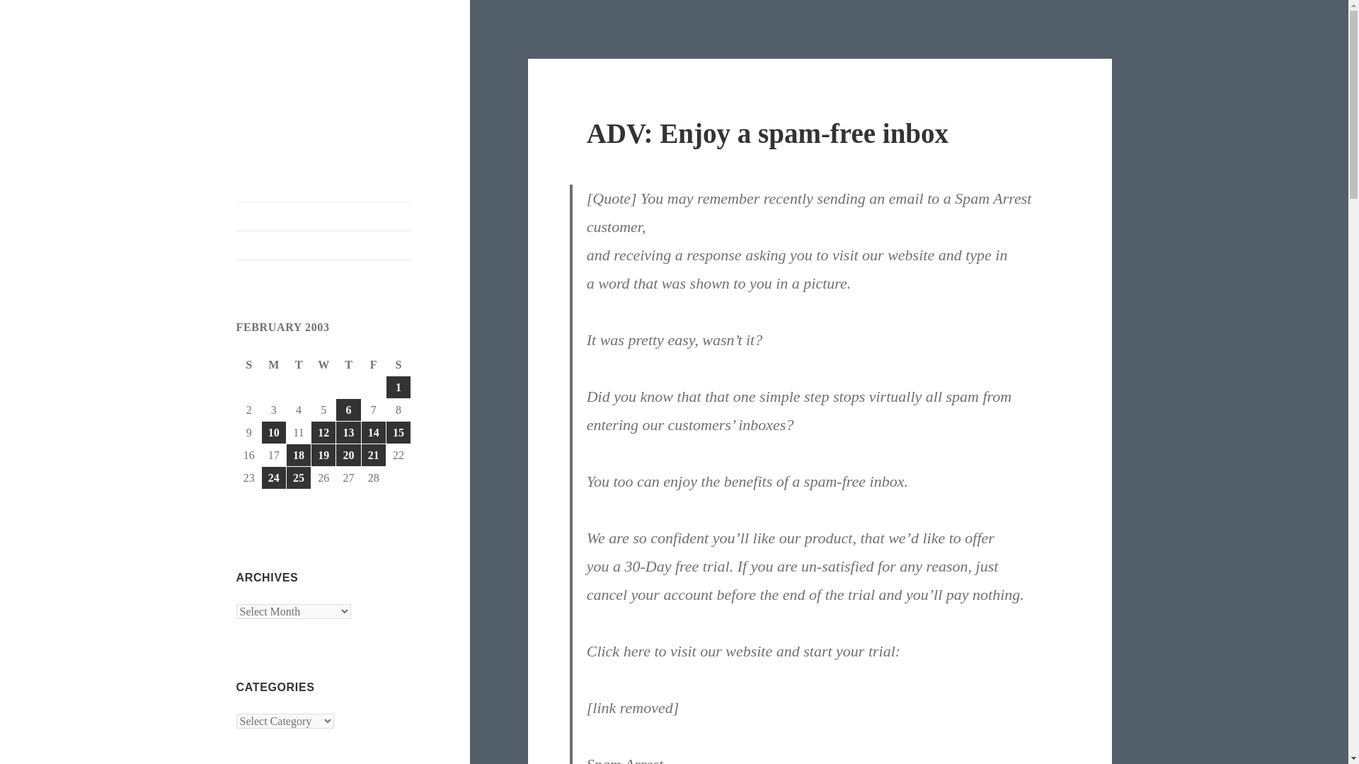 This screenshot has height=764, width=1359. Describe the element at coordinates (374, 454) in the screenshot. I see `21` at that location.